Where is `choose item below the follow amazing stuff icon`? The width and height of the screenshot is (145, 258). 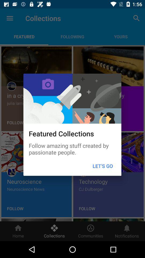
choose item below the follow amazing stuff icon is located at coordinates (103, 166).